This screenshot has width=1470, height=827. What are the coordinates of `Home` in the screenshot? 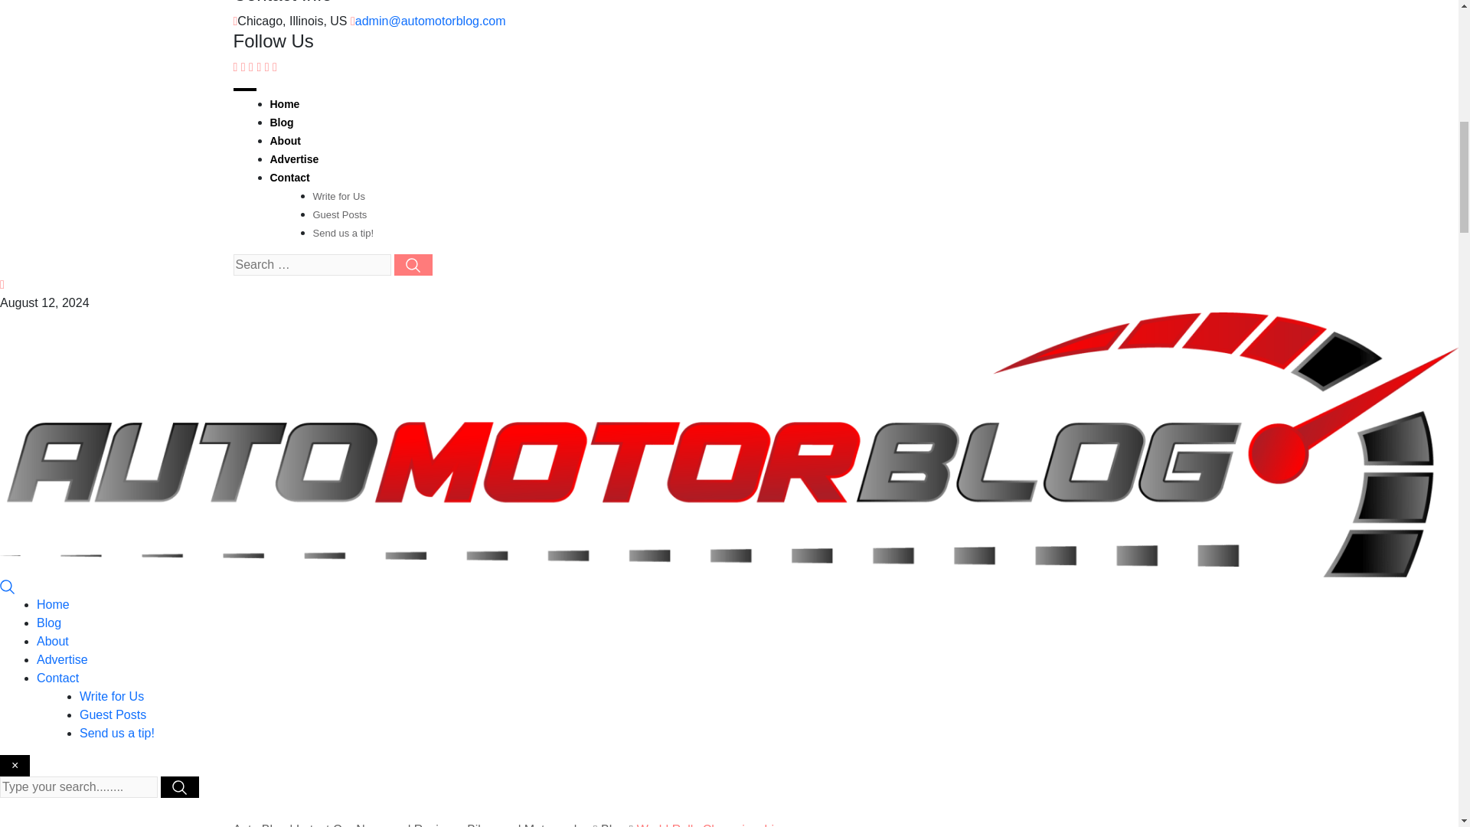 It's located at (284, 104).